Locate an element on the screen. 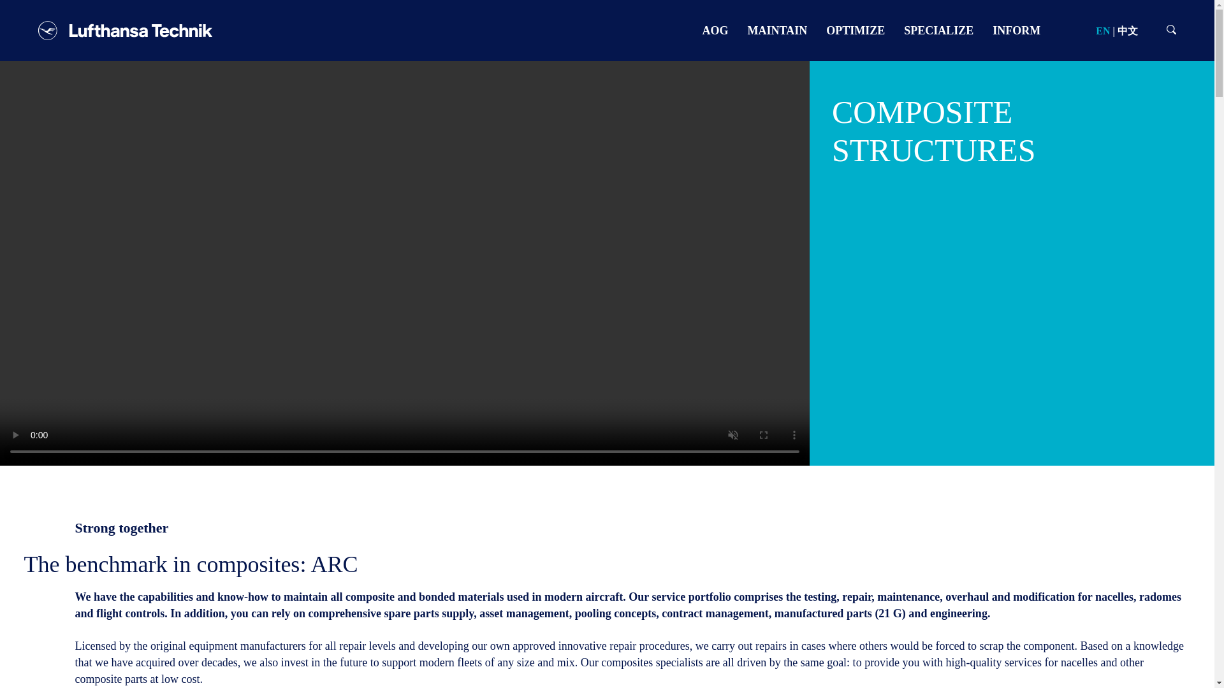 The height and width of the screenshot is (688, 1224). EN is located at coordinates (1103, 31).